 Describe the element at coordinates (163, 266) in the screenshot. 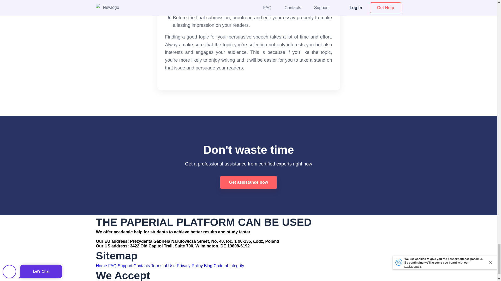

I see `Terms of Use` at that location.